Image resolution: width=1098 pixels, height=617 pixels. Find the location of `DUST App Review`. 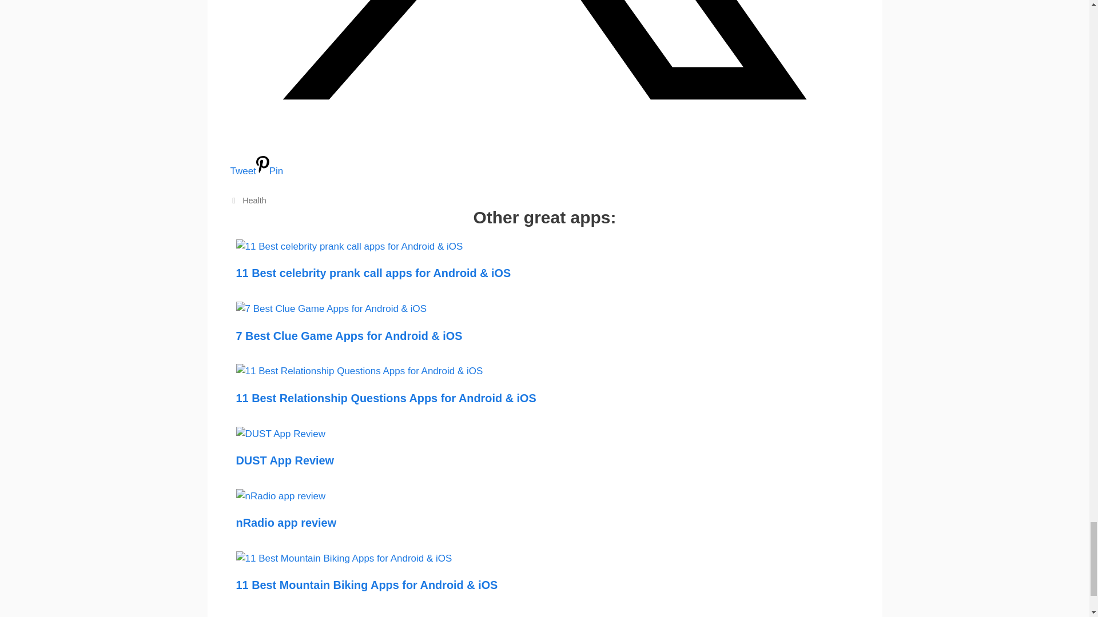

DUST App Review is located at coordinates (280, 433).